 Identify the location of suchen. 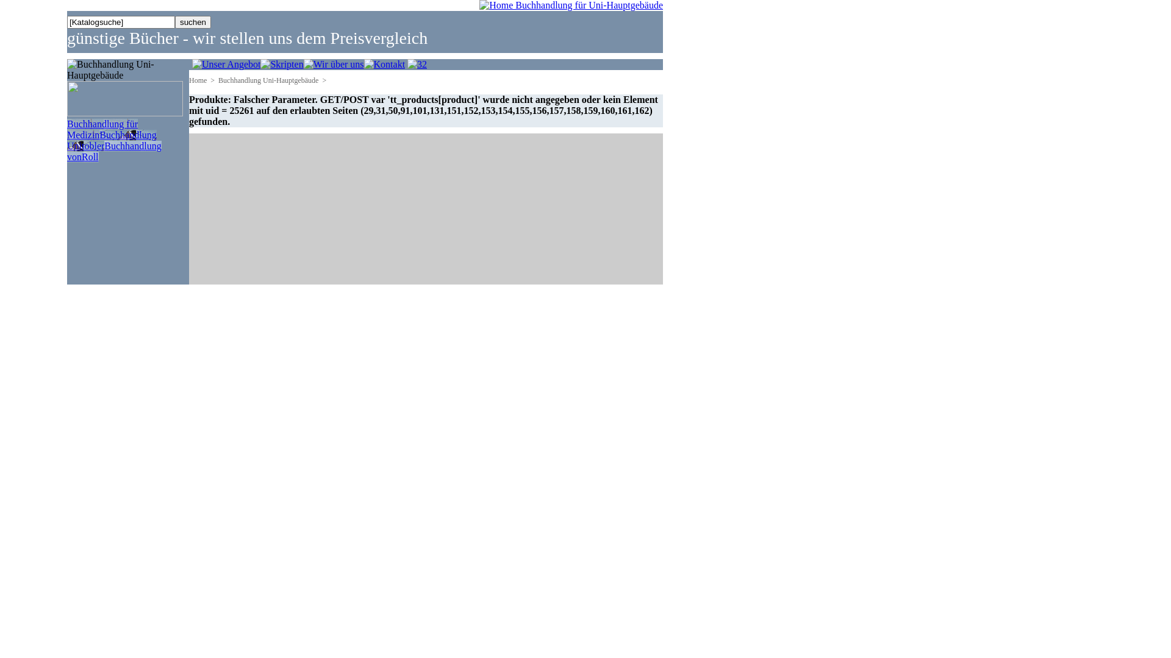
(193, 22).